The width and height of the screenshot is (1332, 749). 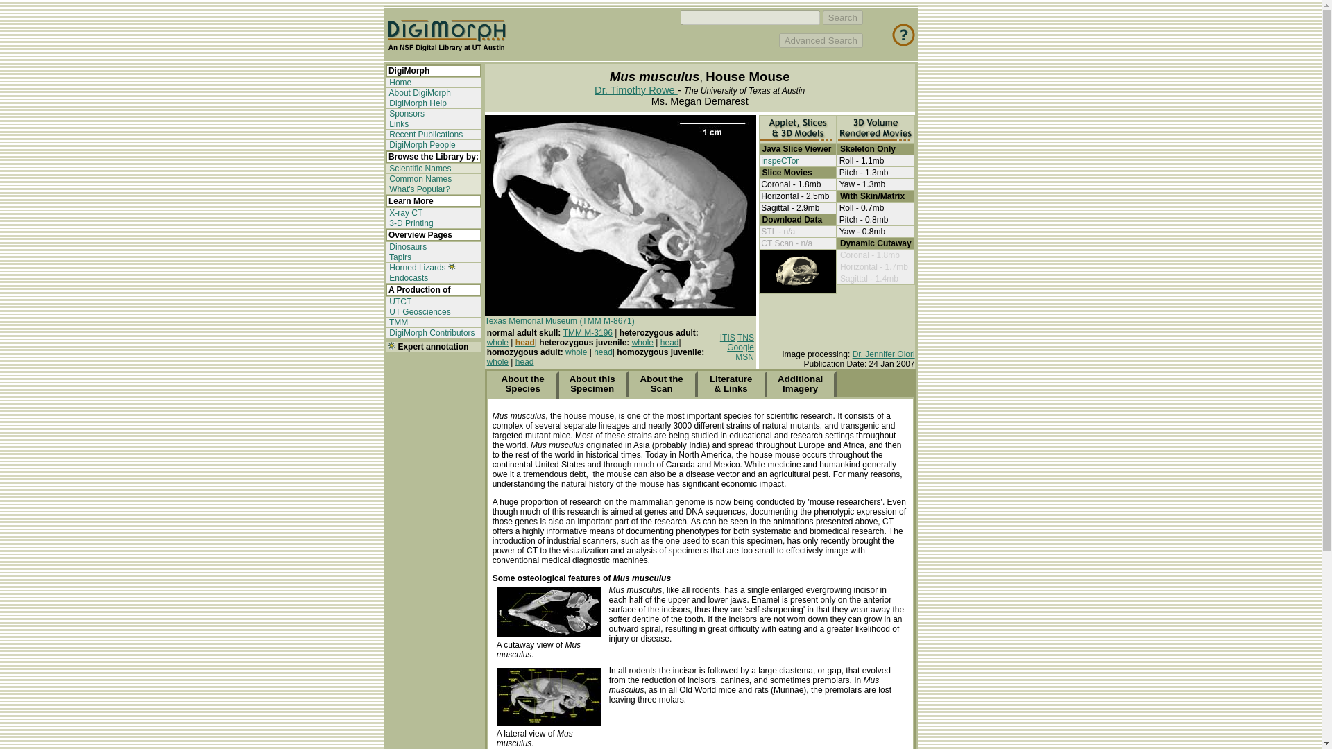 What do you see at coordinates (794, 196) in the screenshot?
I see `Horizontal - 2.5mb` at bounding box center [794, 196].